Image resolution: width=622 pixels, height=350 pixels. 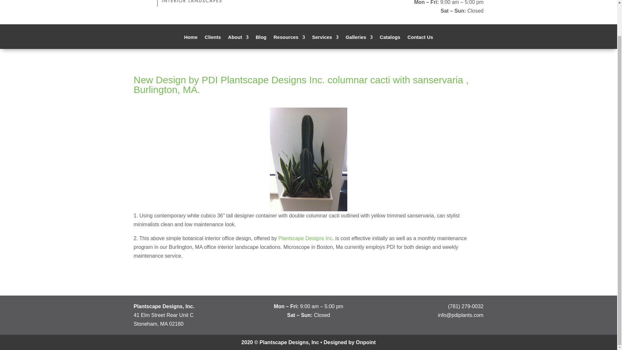 I want to click on Home, so click(x=191, y=42).